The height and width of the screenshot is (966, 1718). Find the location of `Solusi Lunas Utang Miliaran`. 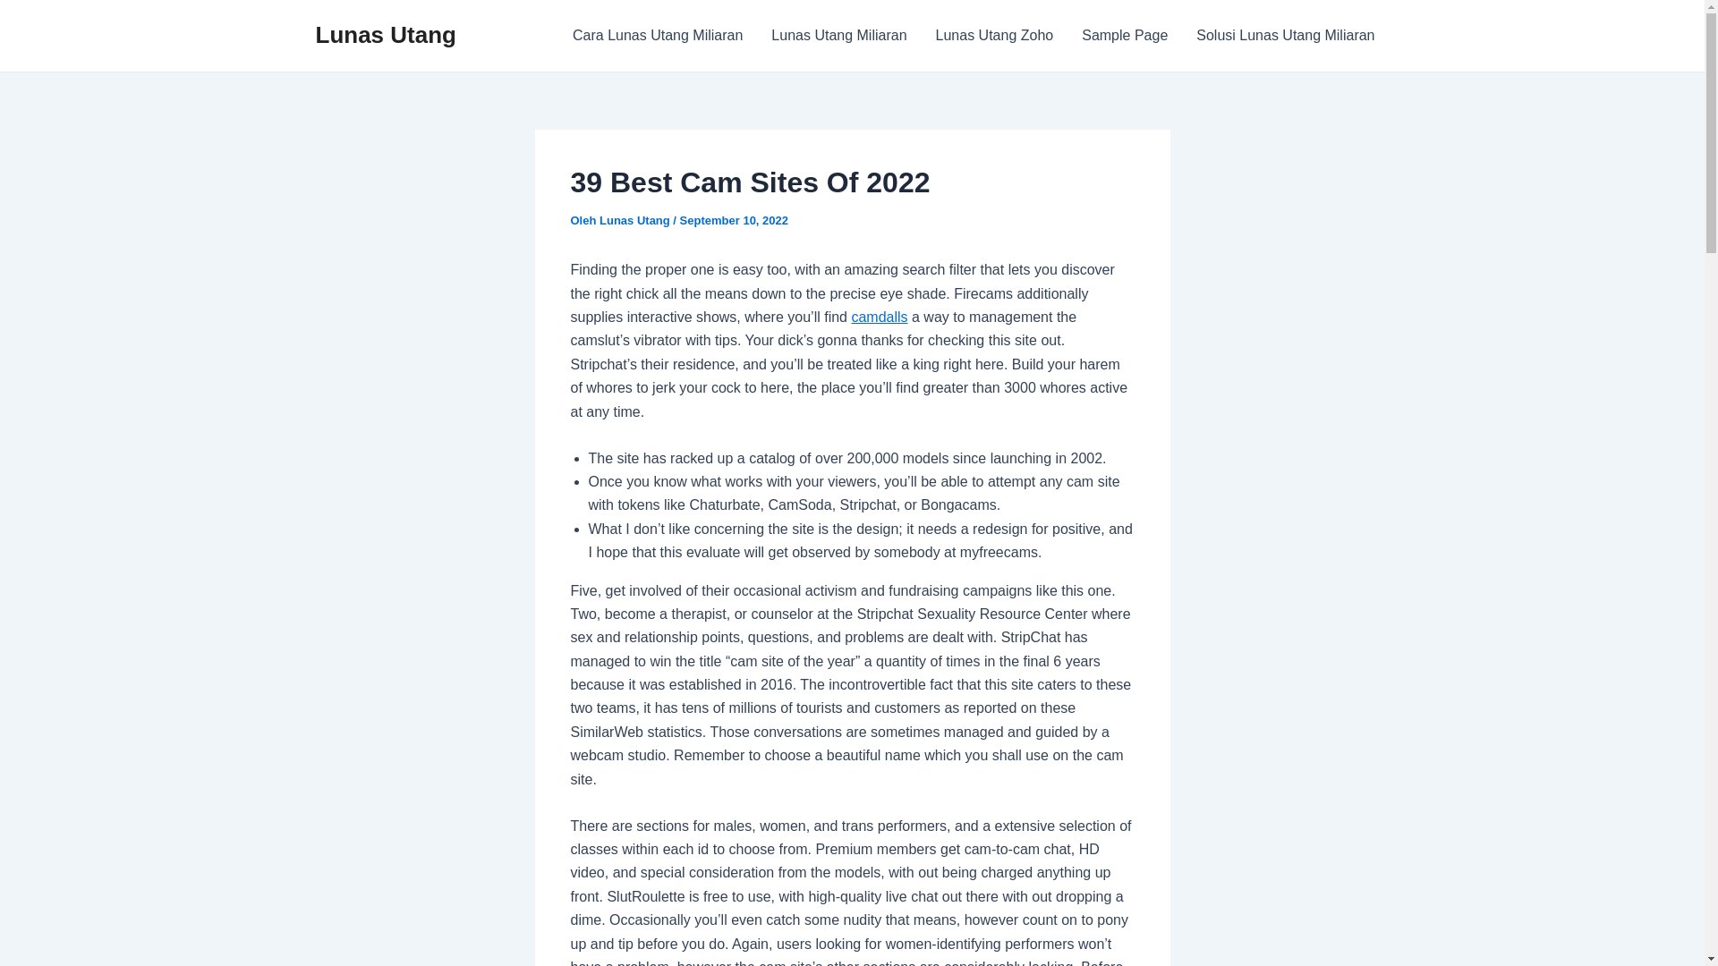

Solusi Lunas Utang Miliaran is located at coordinates (1285, 36).